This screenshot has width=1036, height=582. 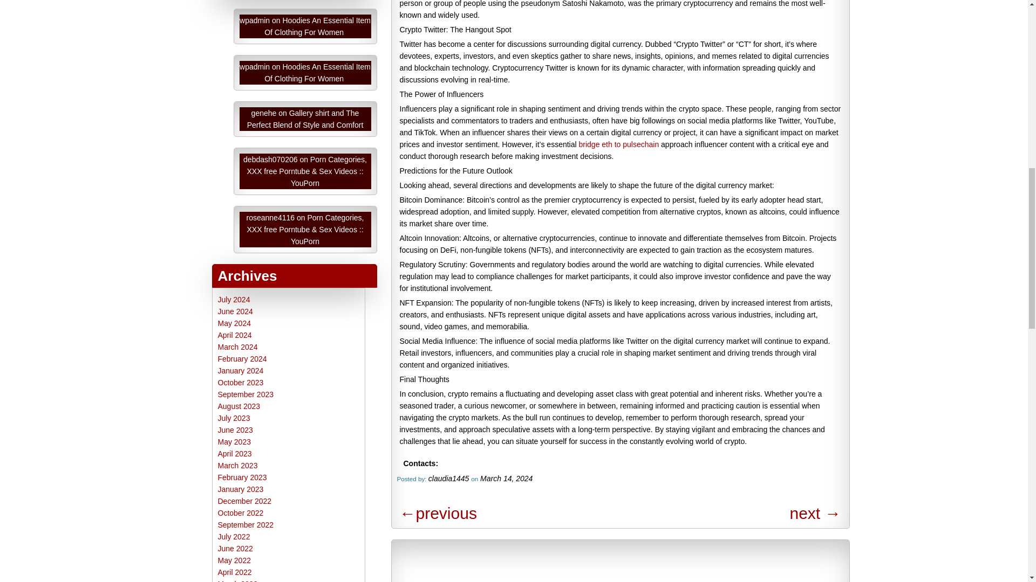 I want to click on bridge eth to pulsechain, so click(x=619, y=144).